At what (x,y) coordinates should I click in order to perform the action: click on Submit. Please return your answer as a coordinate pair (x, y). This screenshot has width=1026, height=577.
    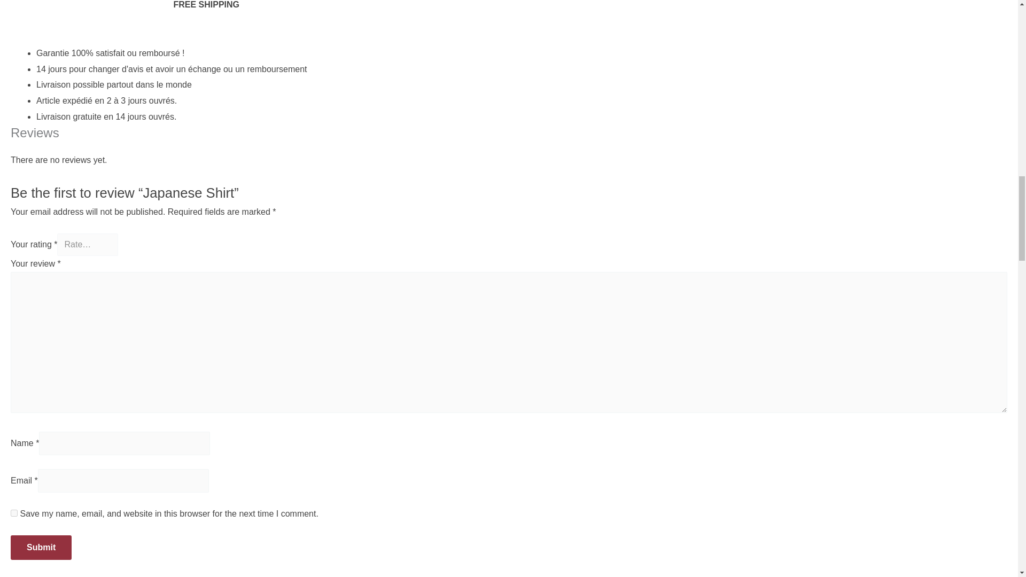
    Looking at the image, I should click on (41, 547).